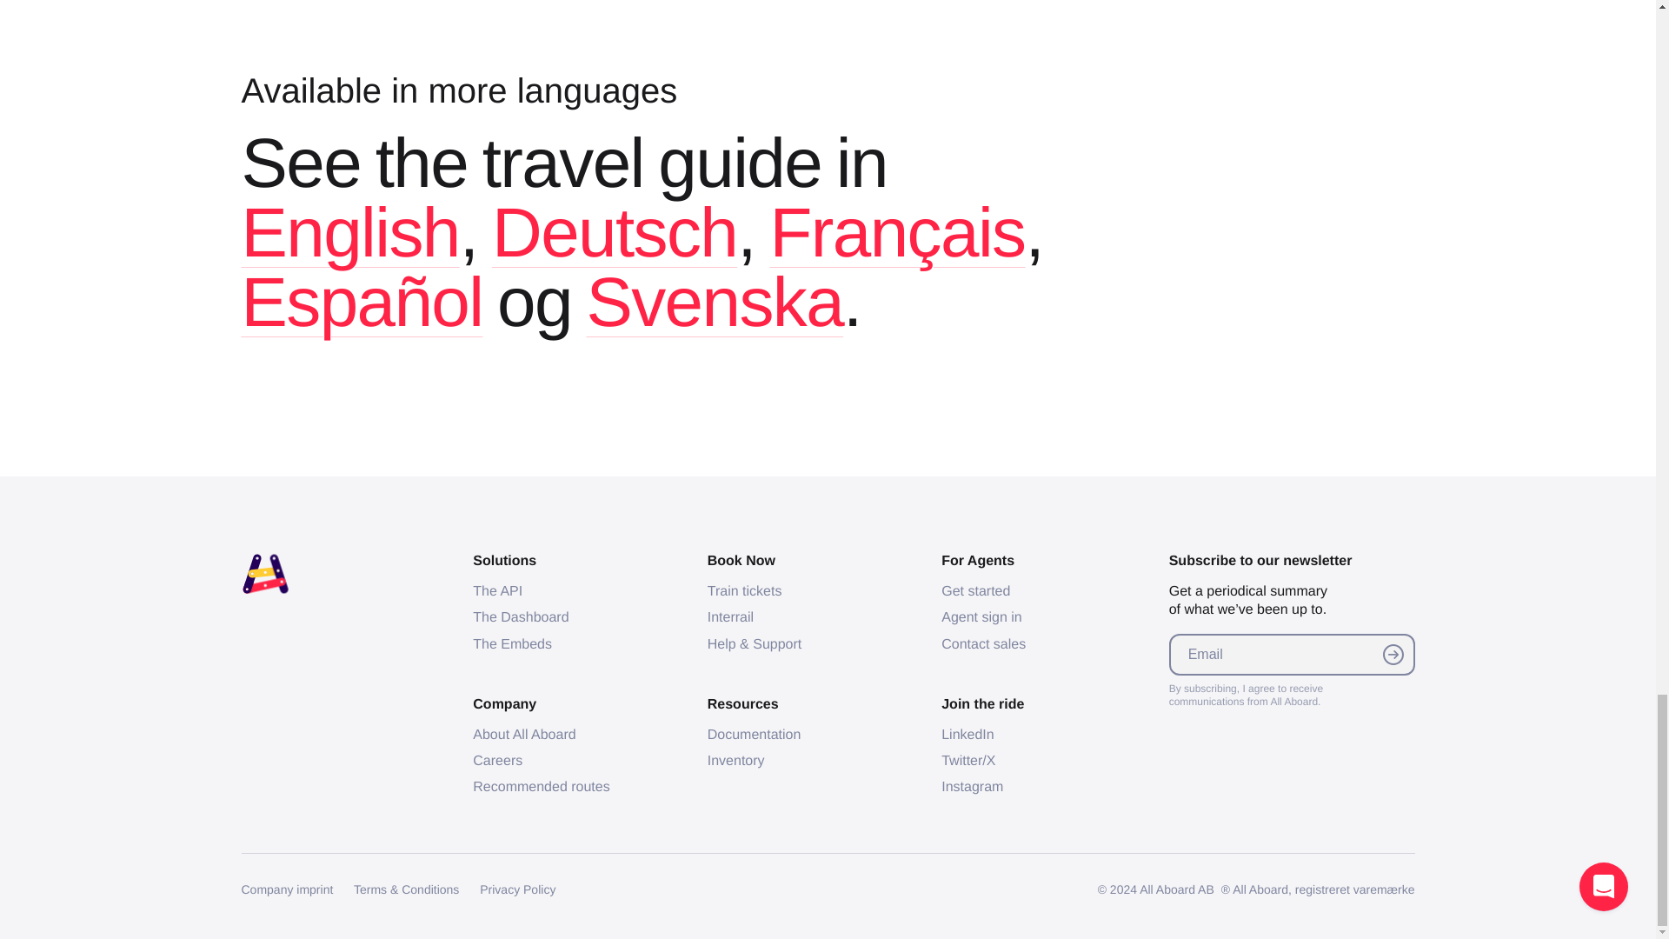  Describe the element at coordinates (972, 787) in the screenshot. I see `Instagram` at that location.